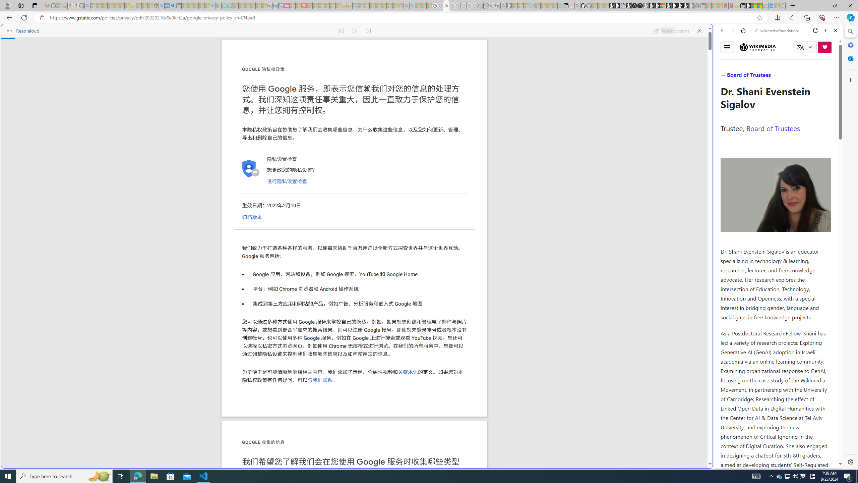 This screenshot has width=858, height=483. I want to click on Search the web, so click(782, 46).